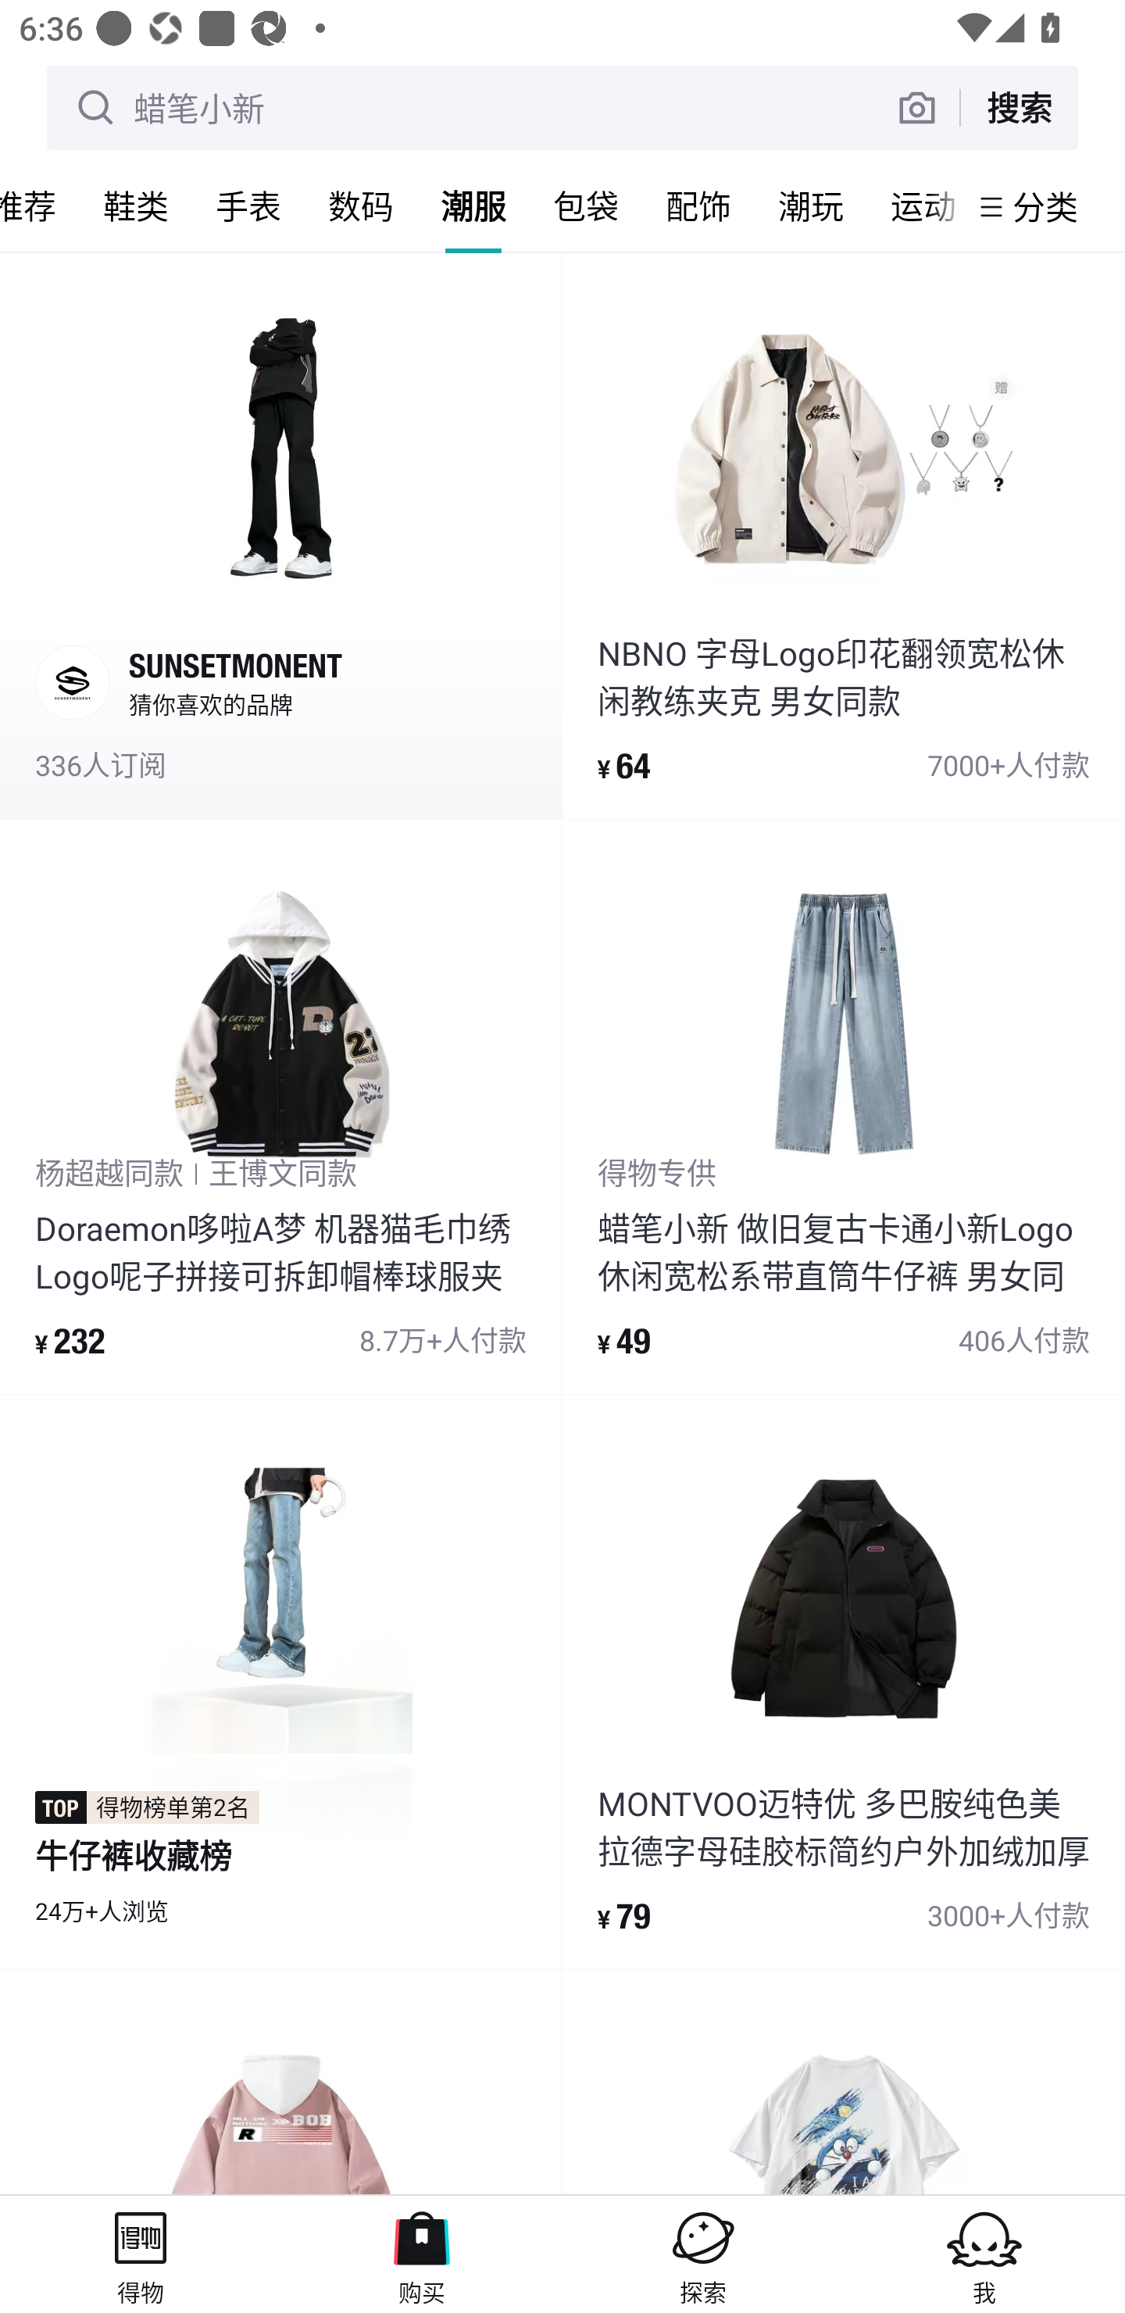 This screenshot has height=2313, width=1125. I want to click on 鞋类, so click(136, 206).